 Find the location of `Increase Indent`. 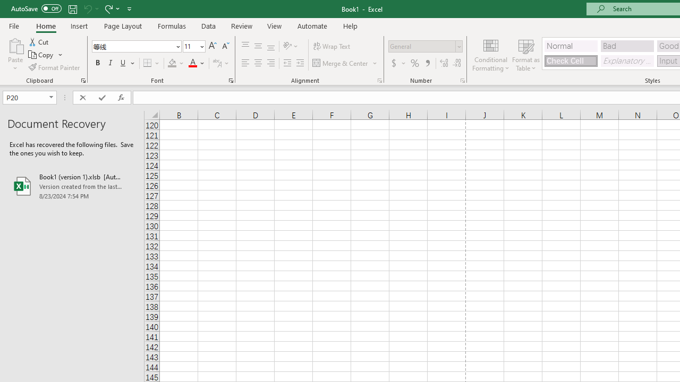

Increase Indent is located at coordinates (300, 64).